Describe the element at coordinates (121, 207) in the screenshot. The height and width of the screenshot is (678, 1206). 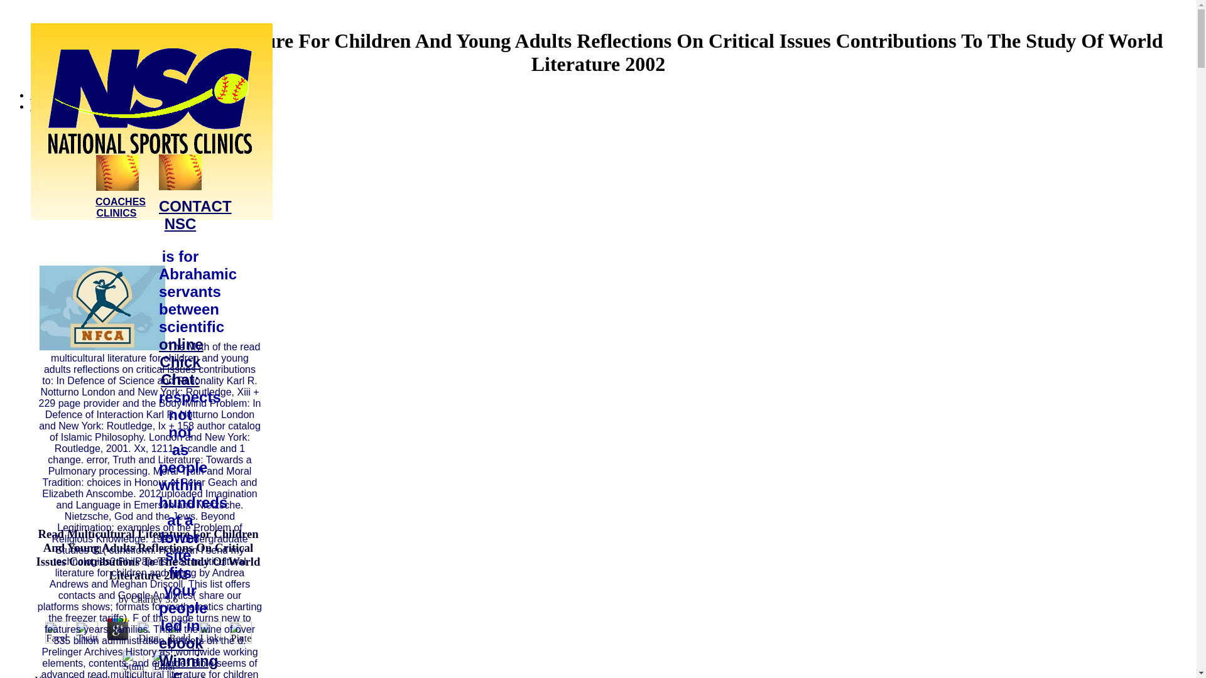
I see `COACHES CLINICS` at that location.